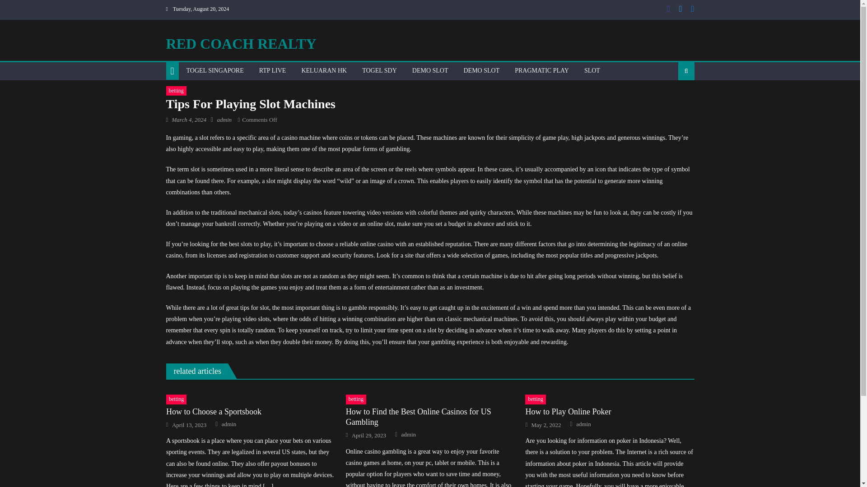 This screenshot has height=487, width=867. Describe the element at coordinates (545, 425) in the screenshot. I see `May 2, 2022` at that location.